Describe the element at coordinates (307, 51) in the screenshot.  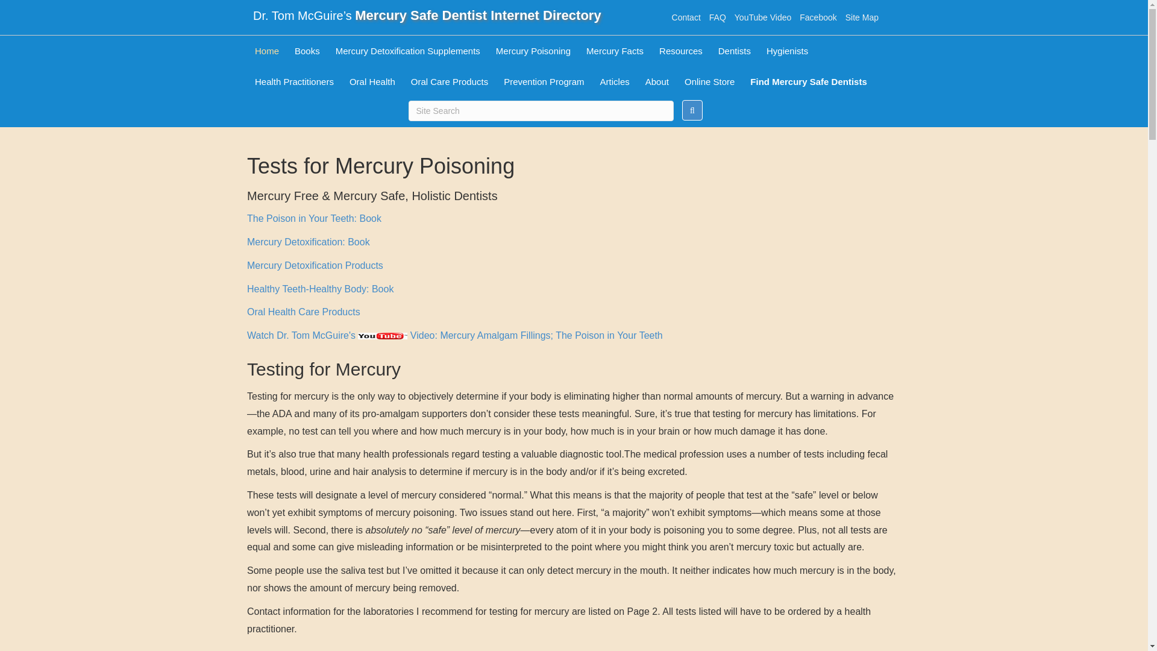
I see `Books` at that location.